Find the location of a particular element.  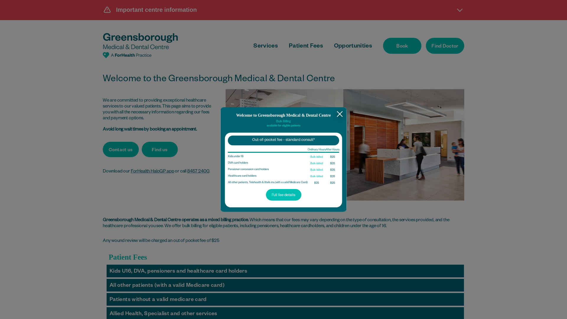

Patients without a valid medicare card is located at coordinates (285, 300).